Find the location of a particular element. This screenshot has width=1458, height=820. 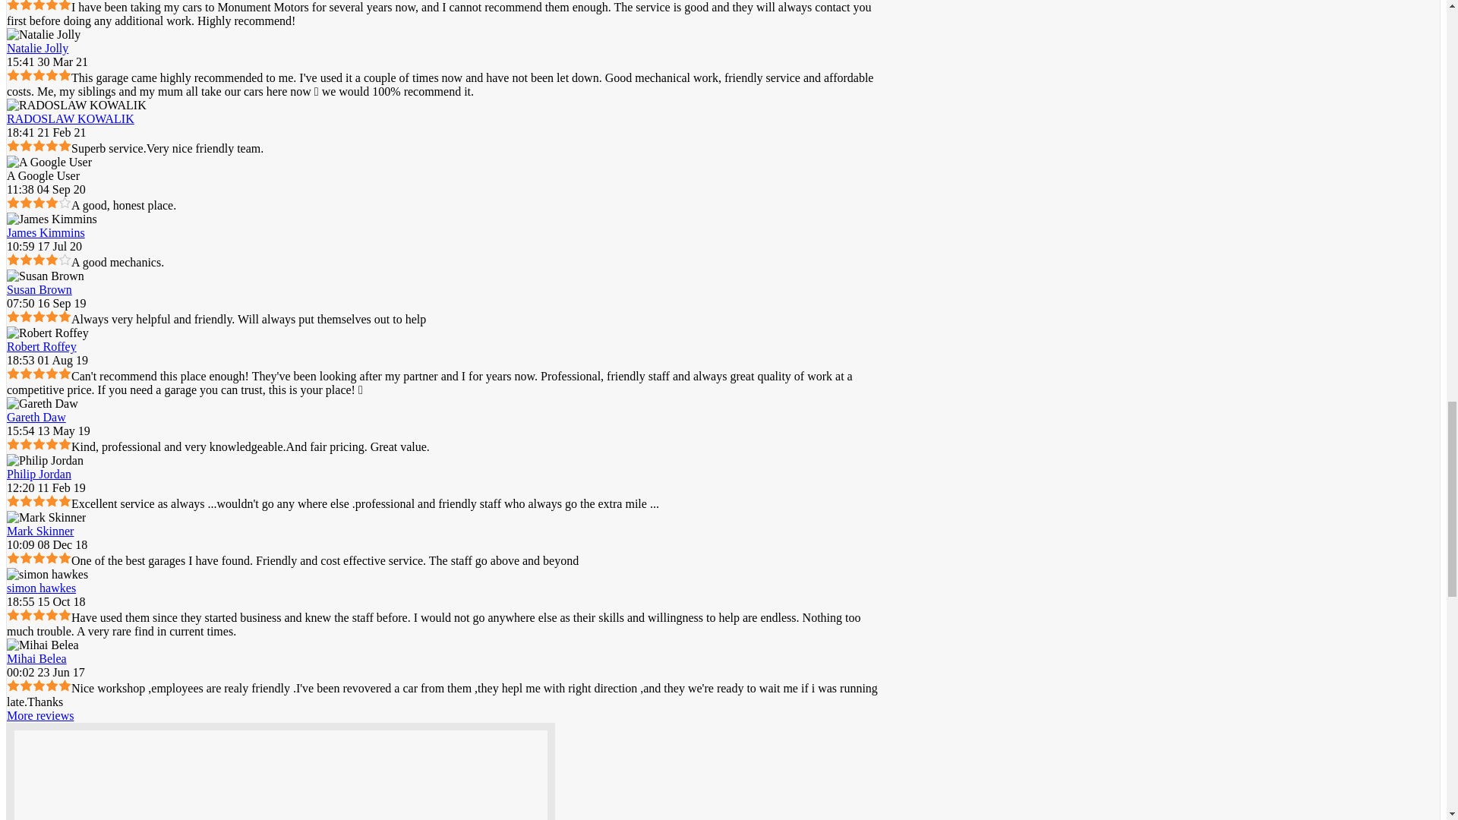

Natalie Jolly is located at coordinates (38, 49).